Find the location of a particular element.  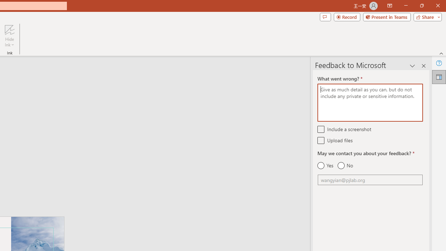

Email is located at coordinates (370, 180).